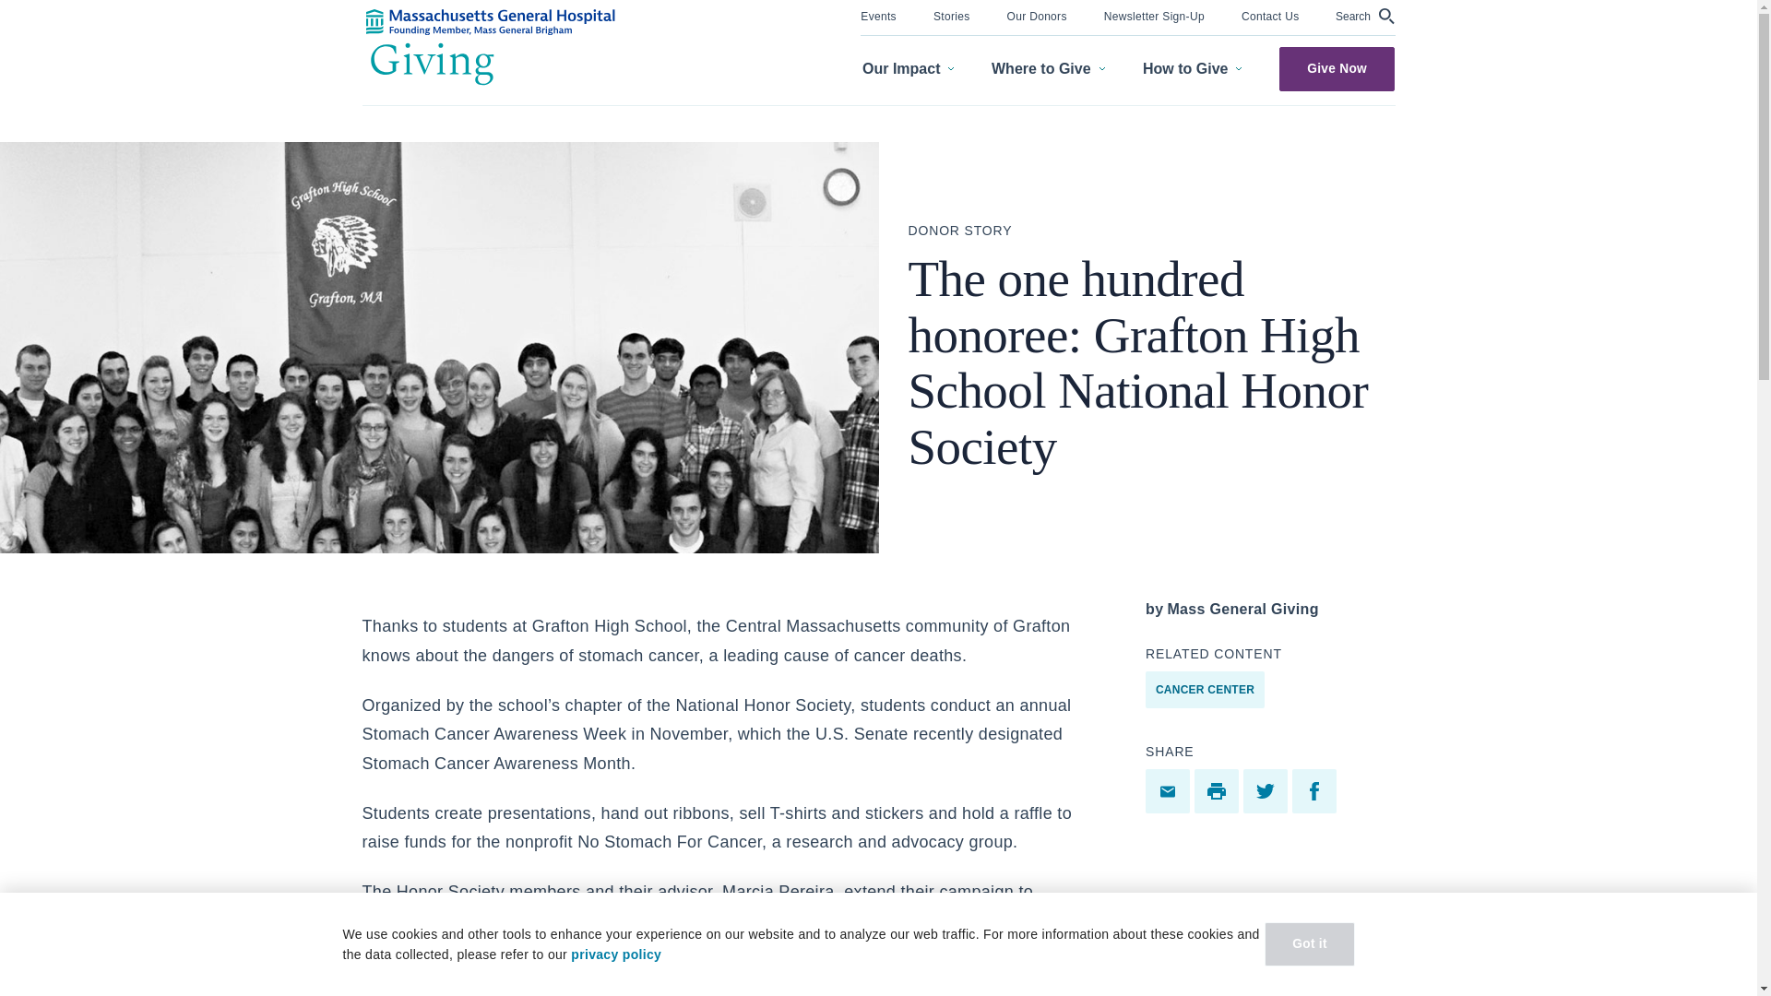 This screenshot has width=1771, height=996. I want to click on Newsletter Sign-Up, so click(1153, 15).